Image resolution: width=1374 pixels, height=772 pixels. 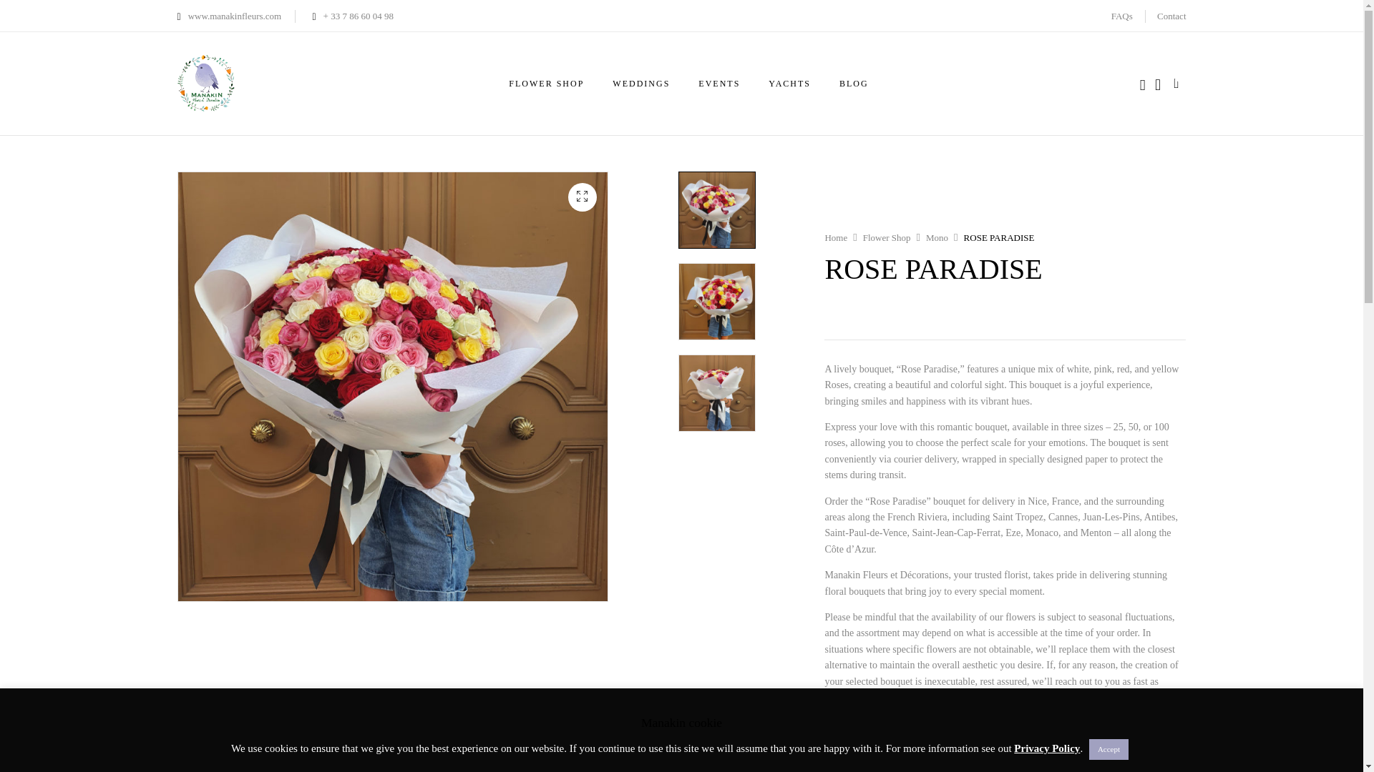 What do you see at coordinates (716, 392) in the screenshot?
I see `Mono nr.012b` at bounding box center [716, 392].